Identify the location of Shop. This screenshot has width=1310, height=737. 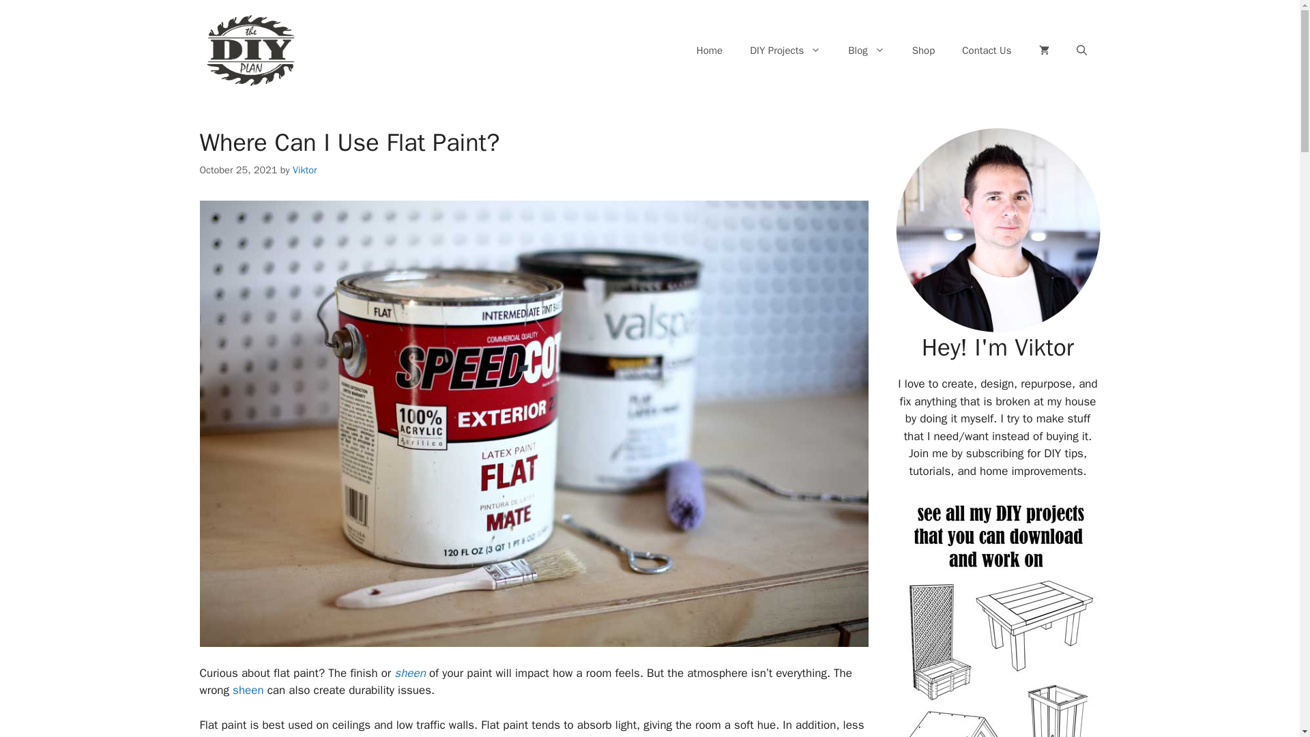
(924, 50).